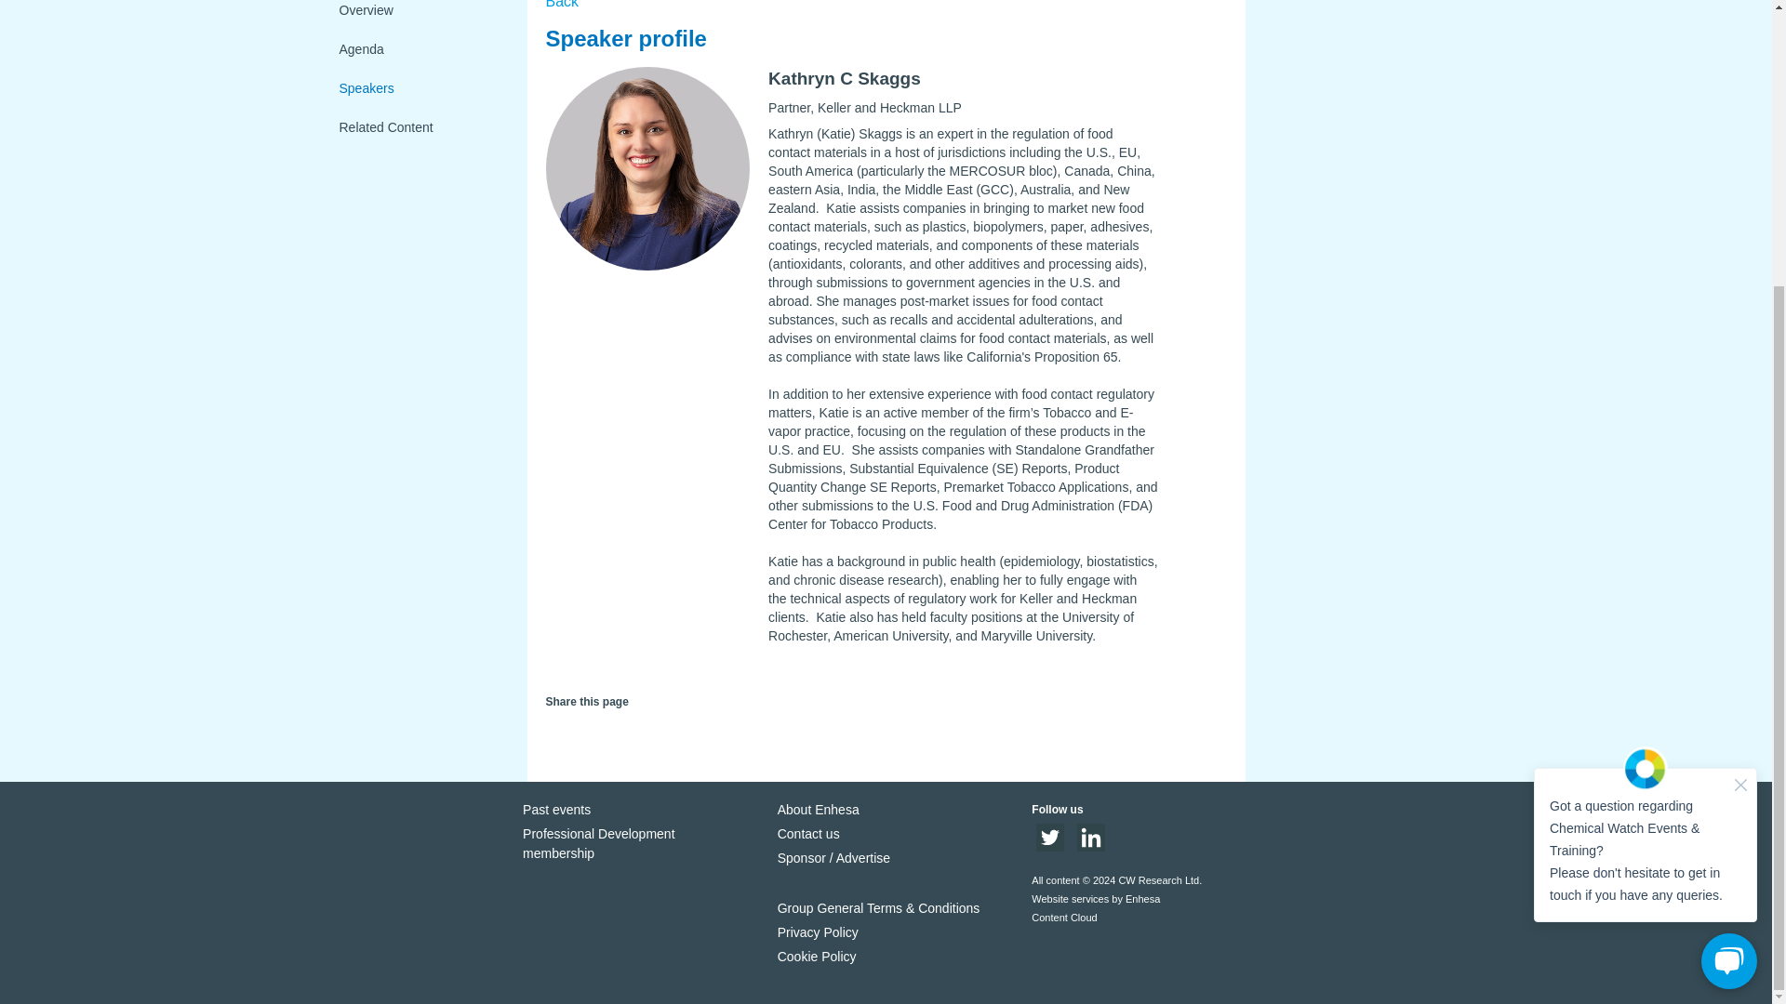 This screenshot has width=1786, height=1004. Describe the element at coordinates (580, 734) in the screenshot. I see `Share on LinkedIn` at that location.